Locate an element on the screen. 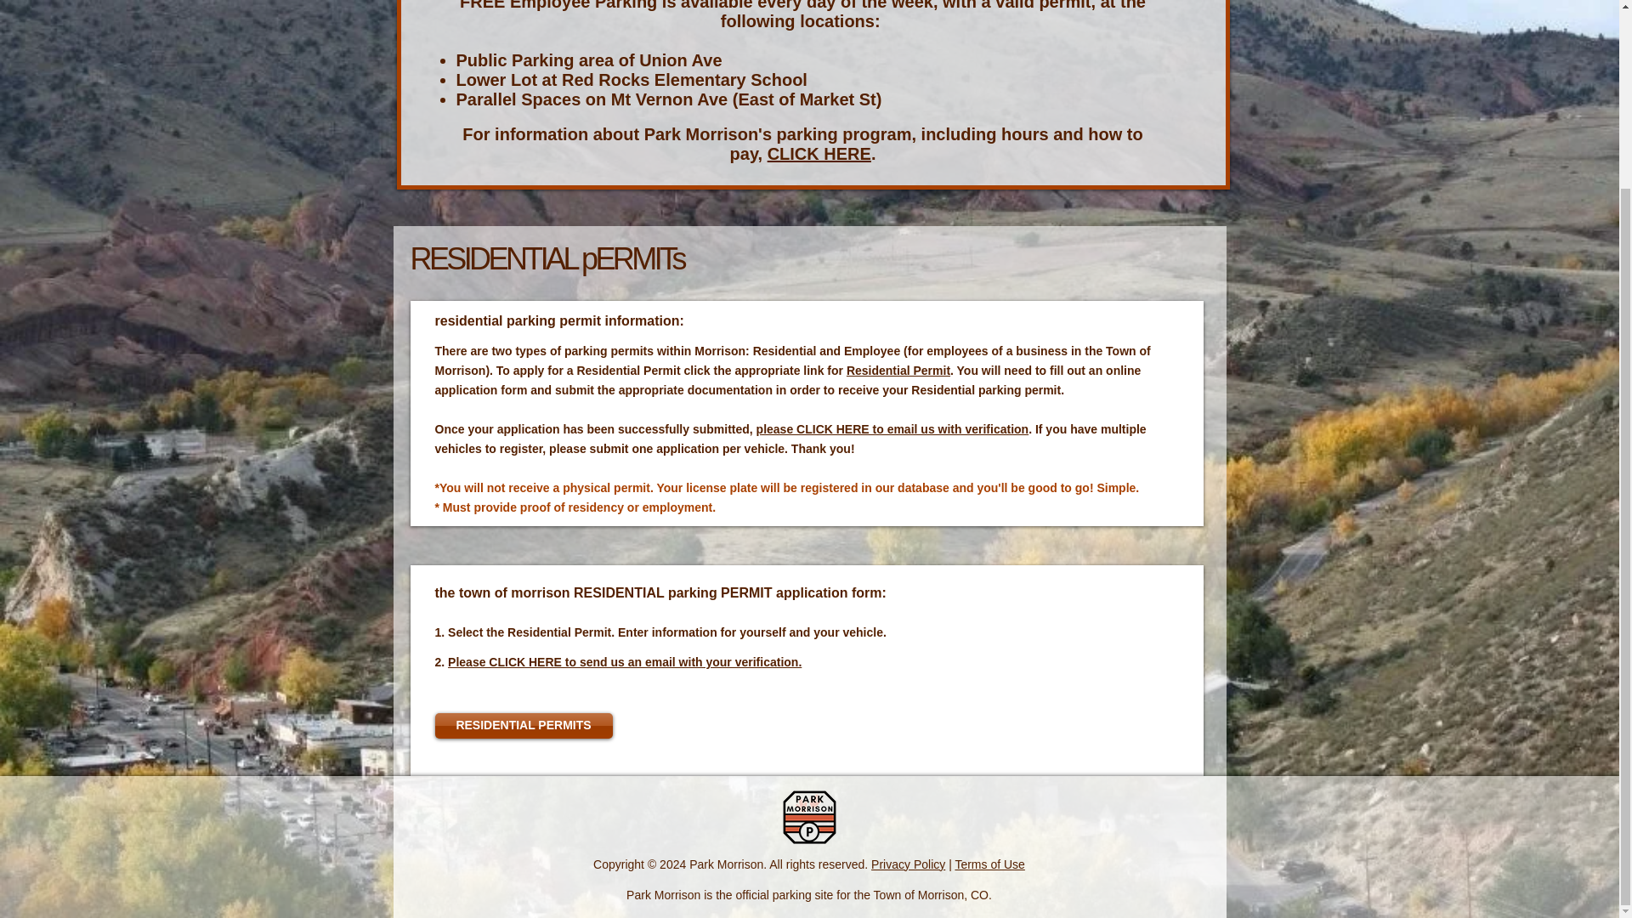 The height and width of the screenshot is (918, 1632). CLICK HERE is located at coordinates (819, 153).